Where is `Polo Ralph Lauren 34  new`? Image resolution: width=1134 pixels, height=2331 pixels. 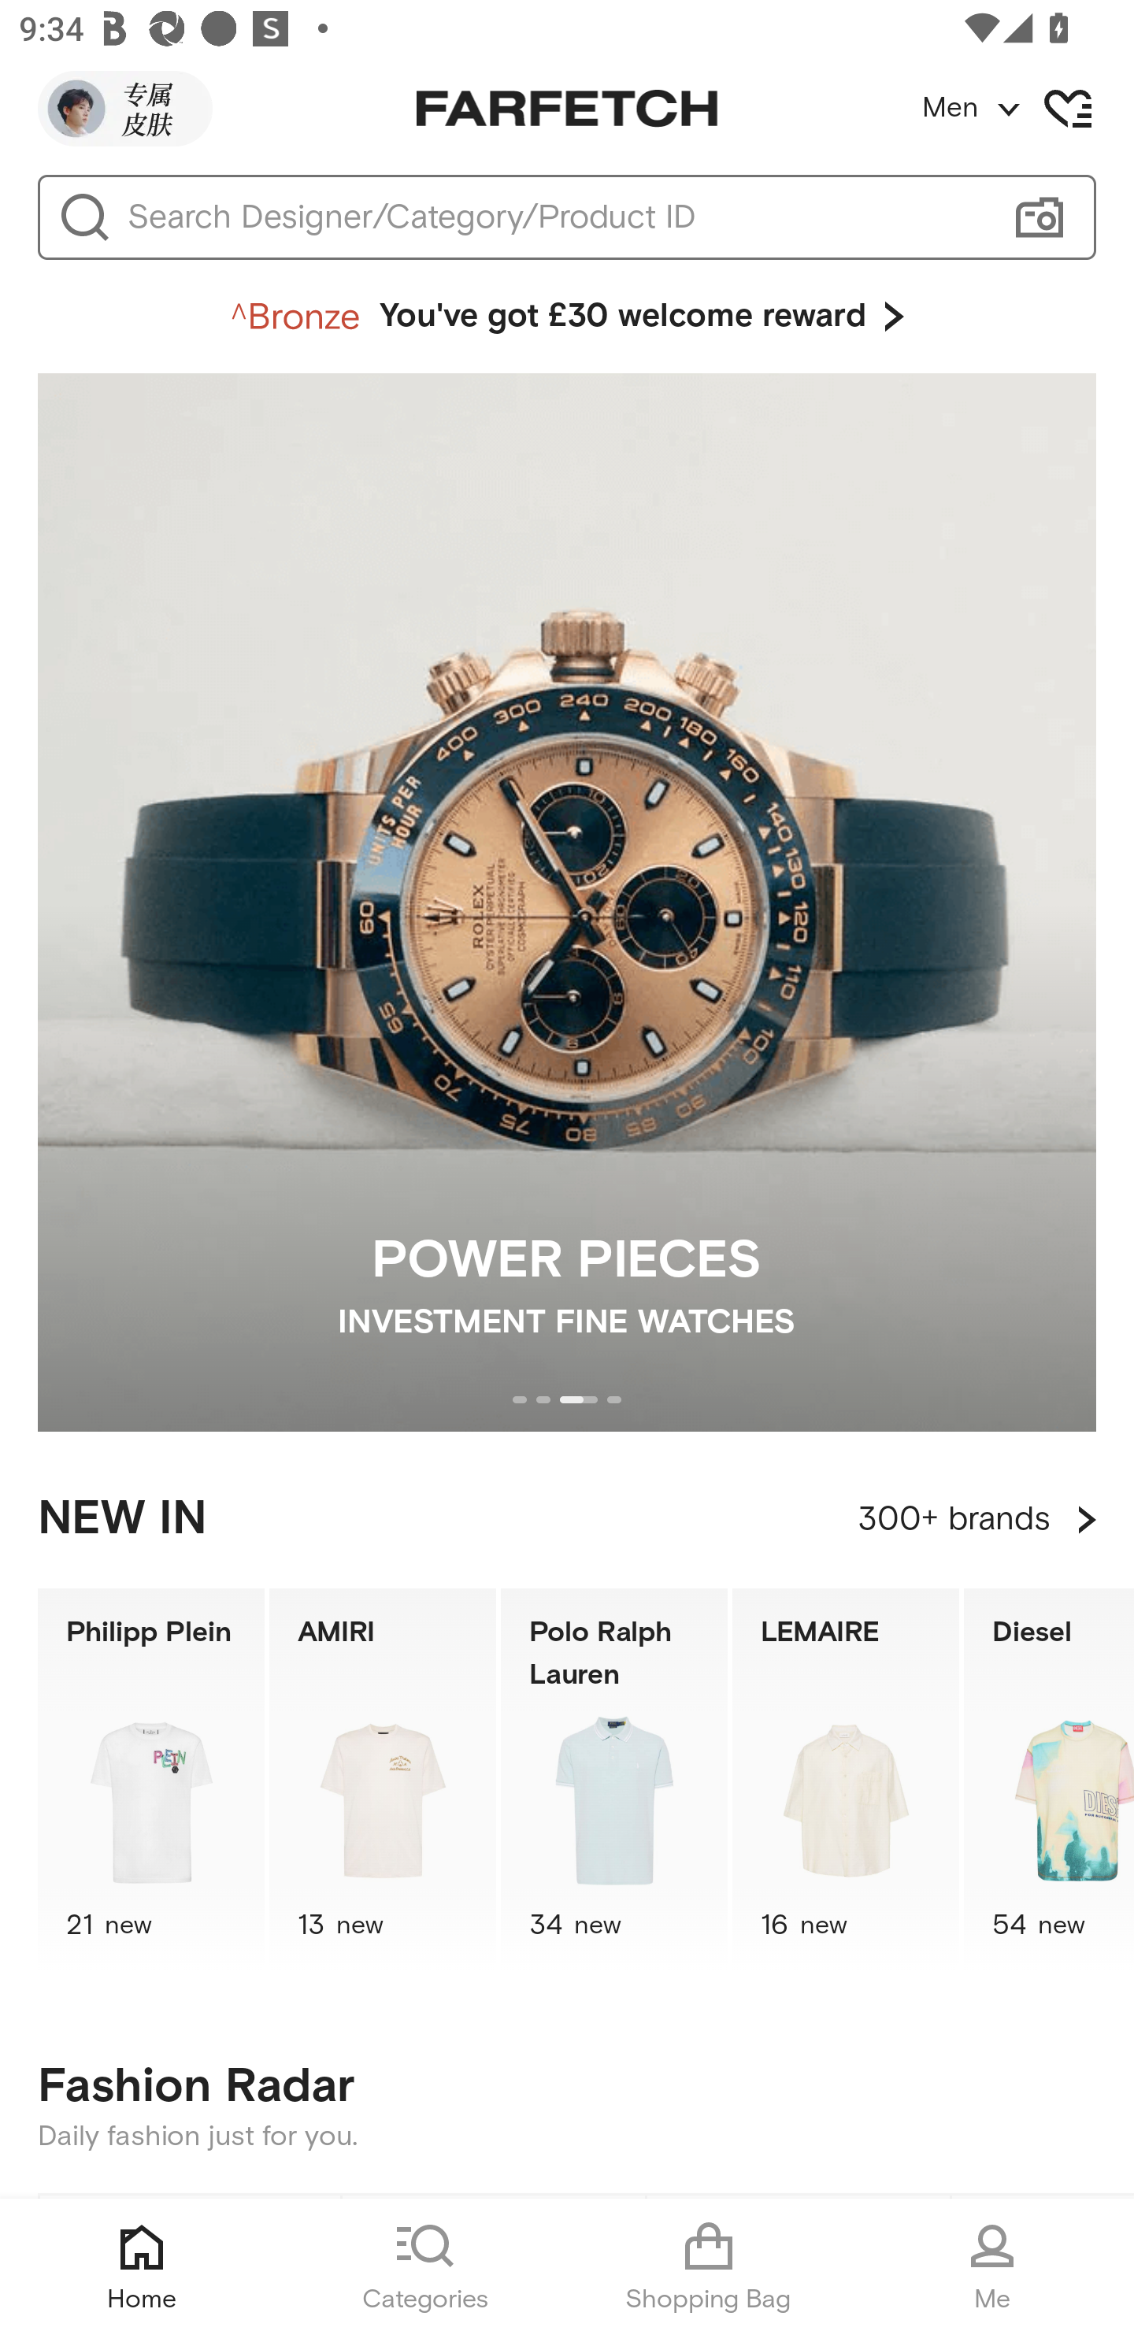 Polo Ralph Lauren 34  new is located at coordinates (614, 1780).